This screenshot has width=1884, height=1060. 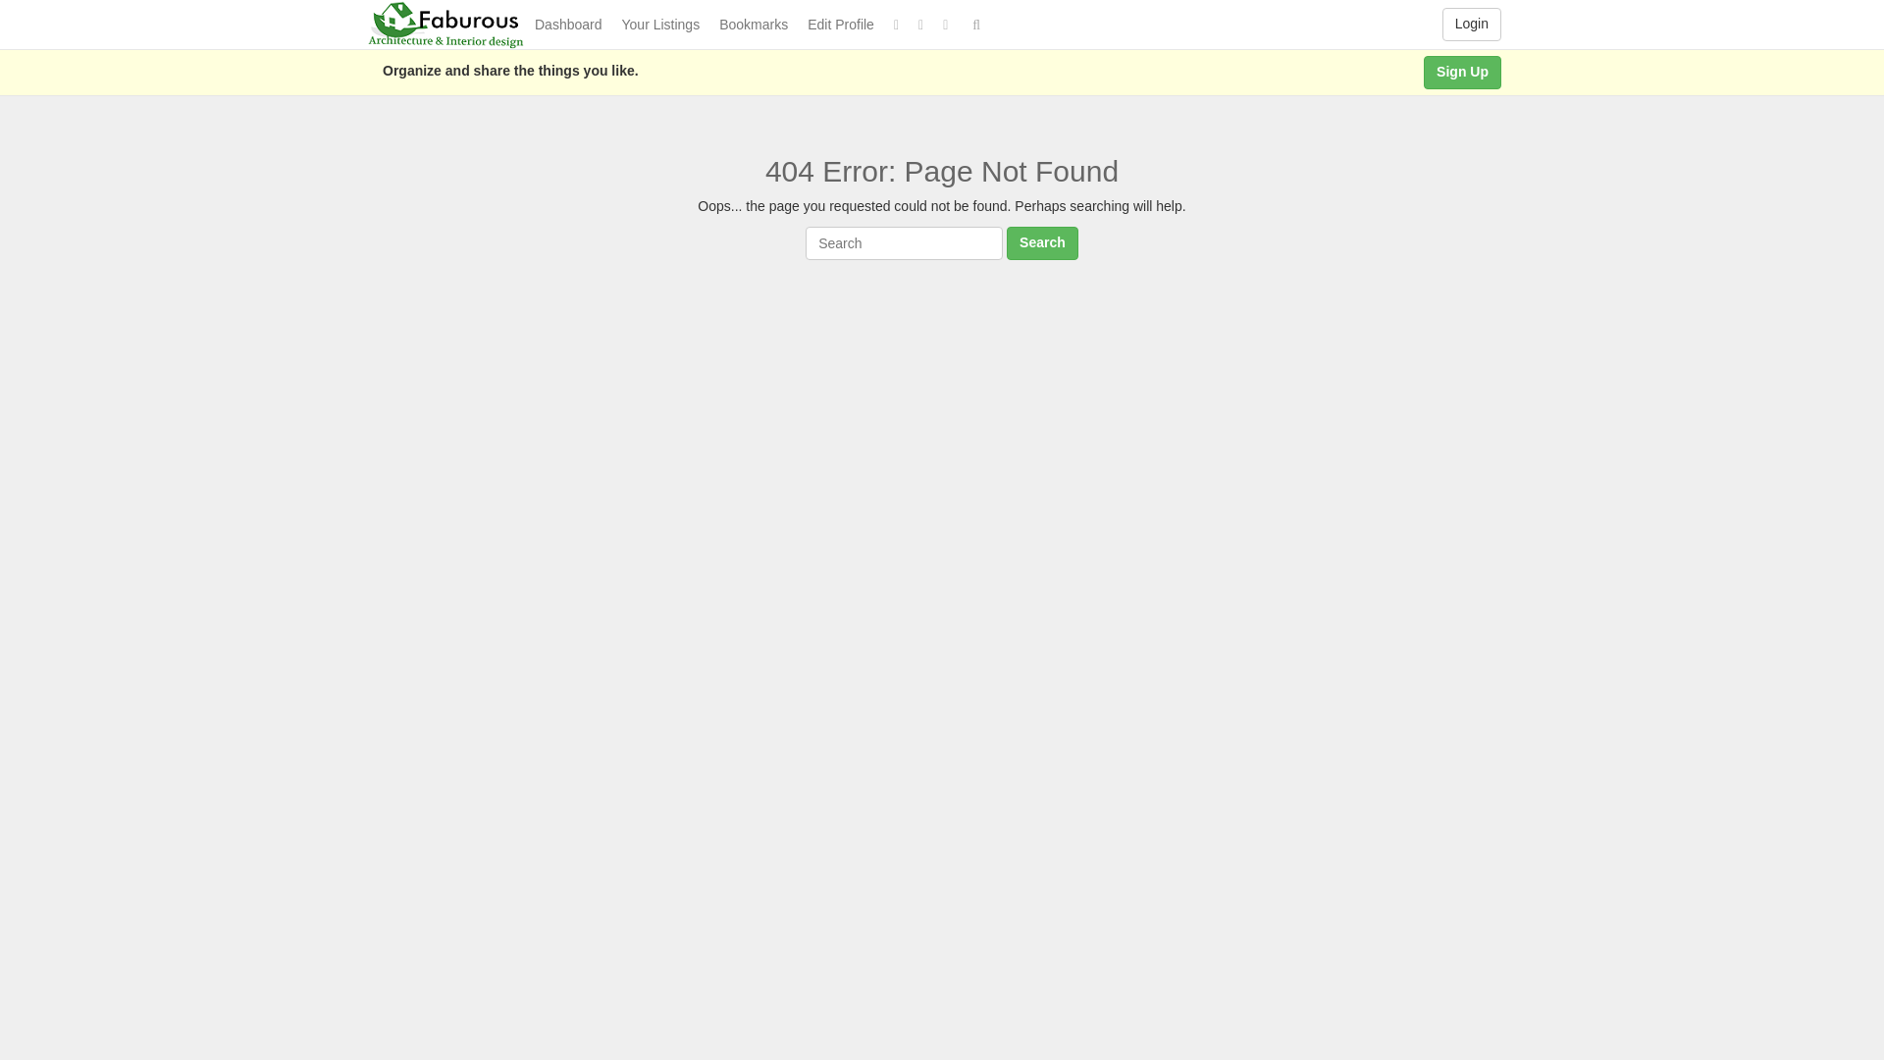 What do you see at coordinates (1472, 24) in the screenshot?
I see `Login` at bounding box center [1472, 24].